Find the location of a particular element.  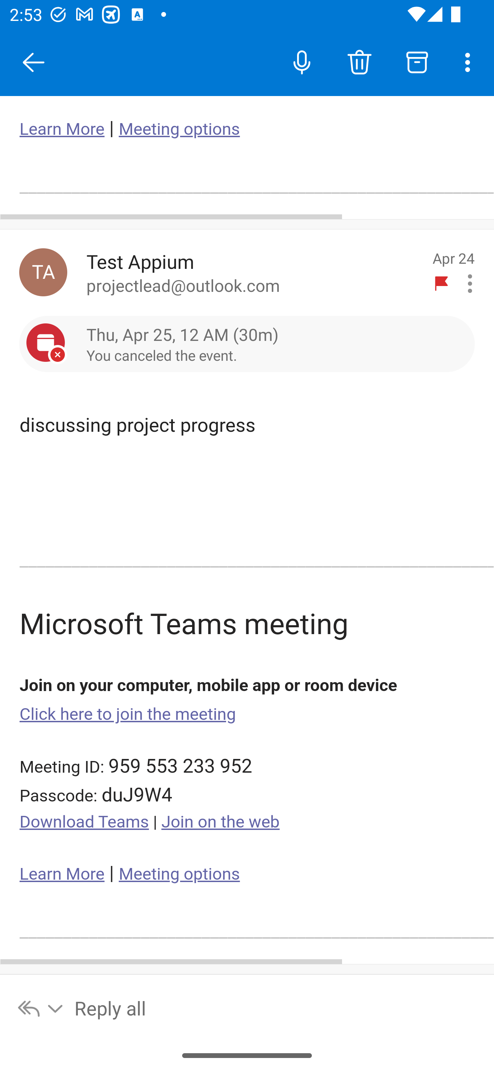

Message actions is located at coordinates (470, 284).